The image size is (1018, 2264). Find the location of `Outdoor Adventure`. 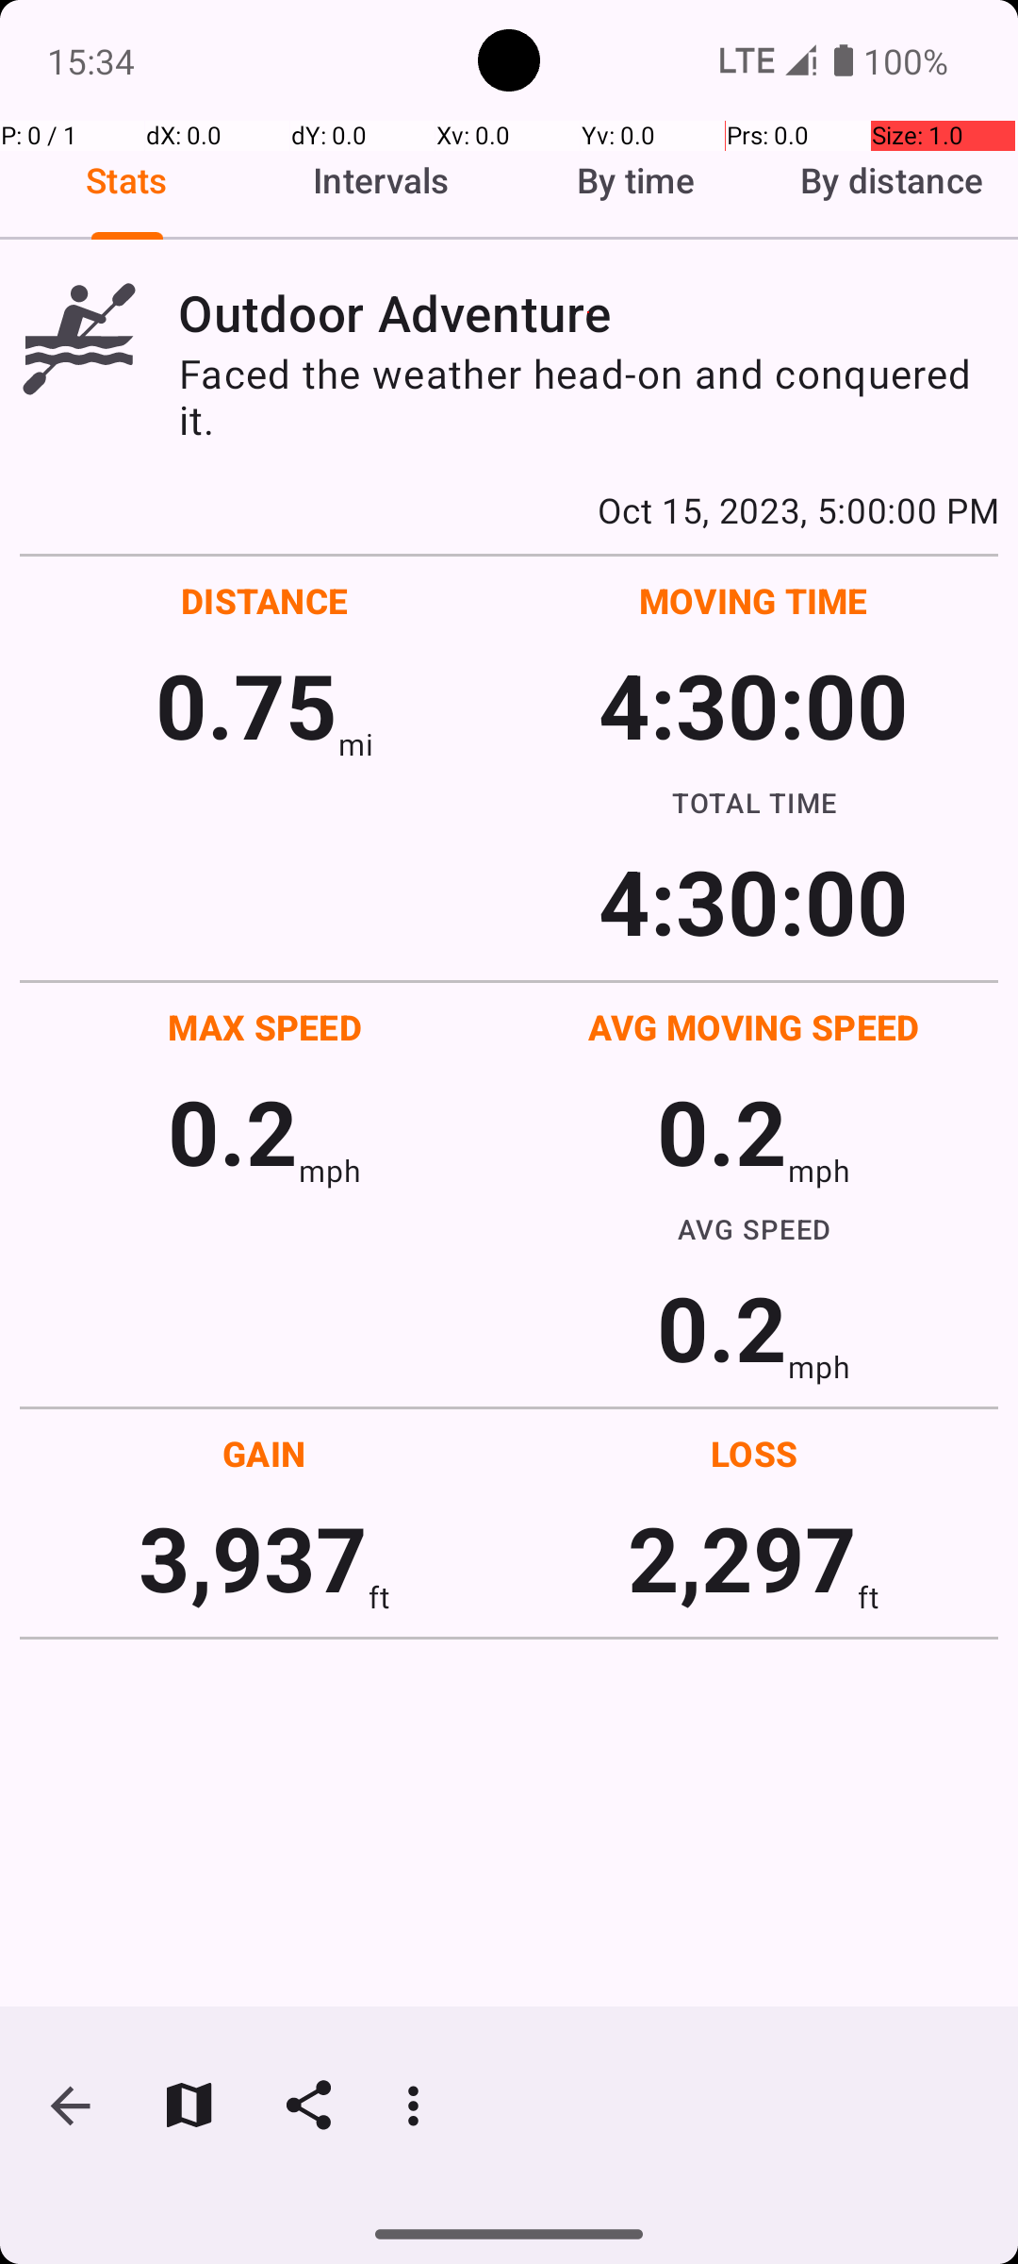

Outdoor Adventure is located at coordinates (588, 313).